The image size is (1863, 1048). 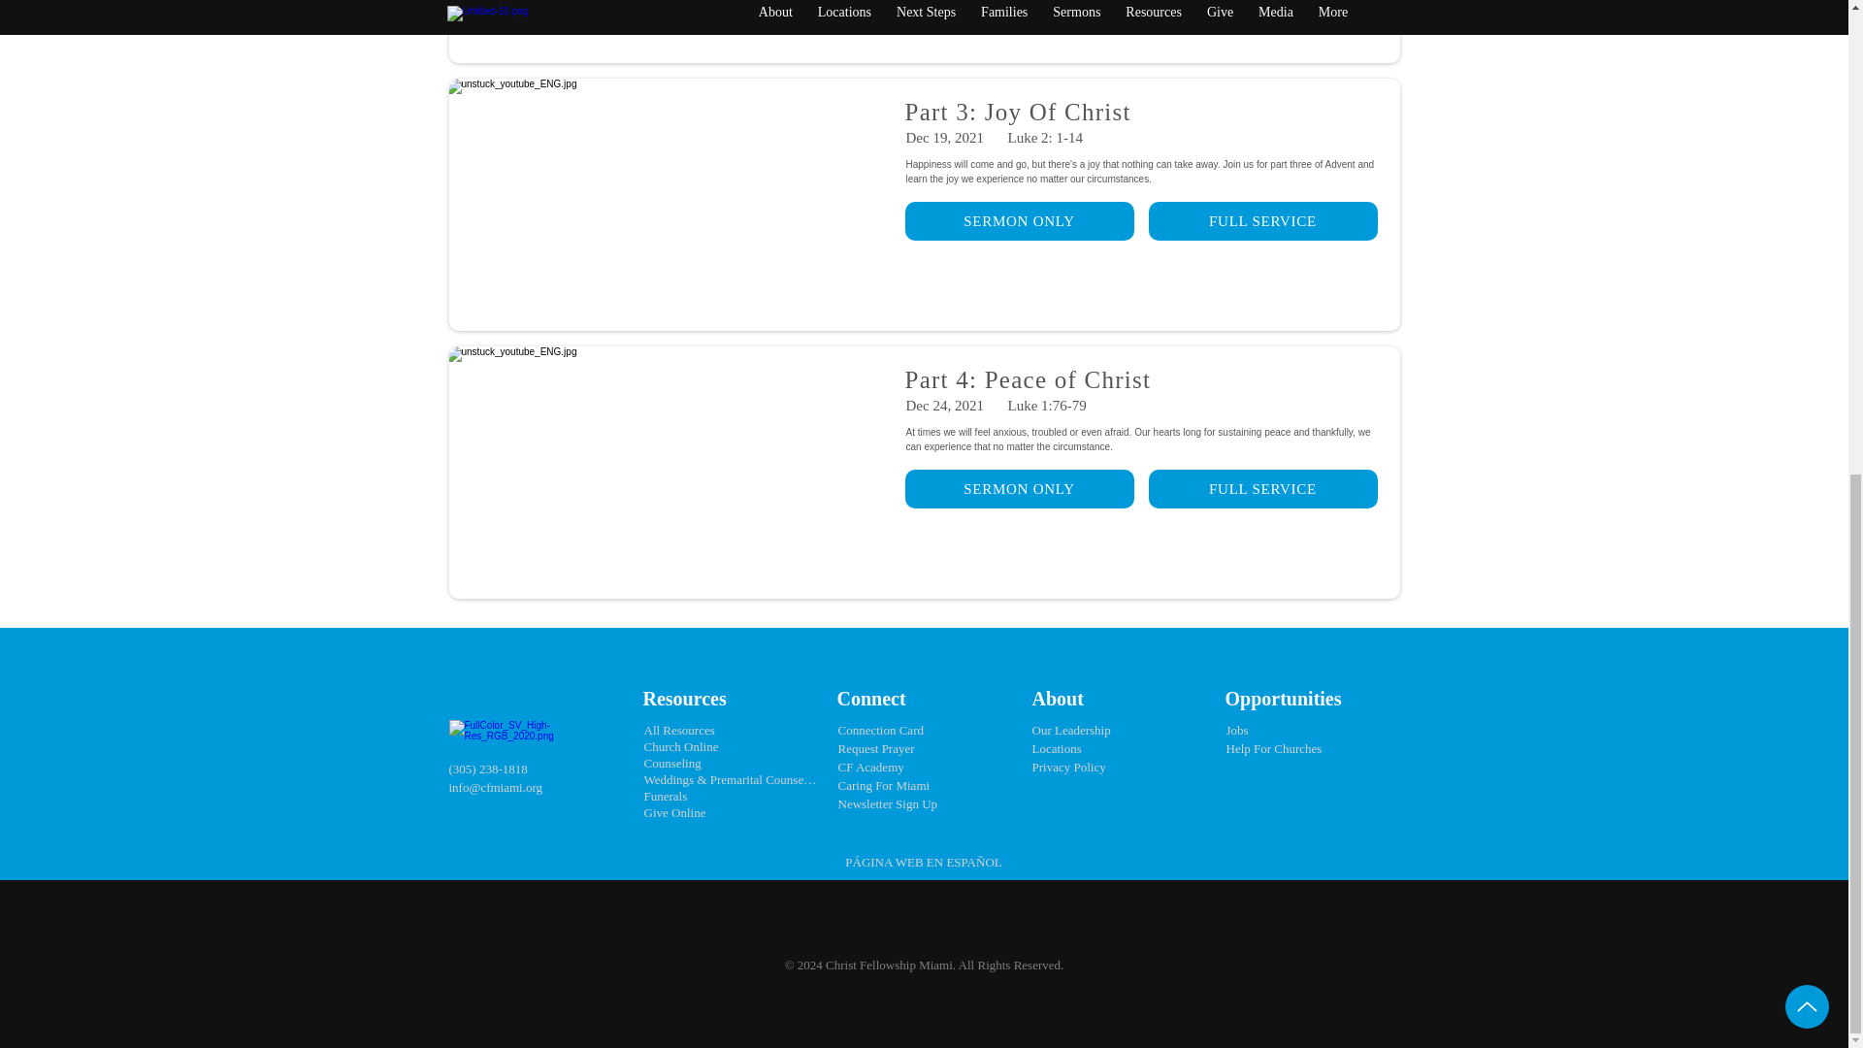 I want to click on FULL SERVICE, so click(x=1263, y=488).